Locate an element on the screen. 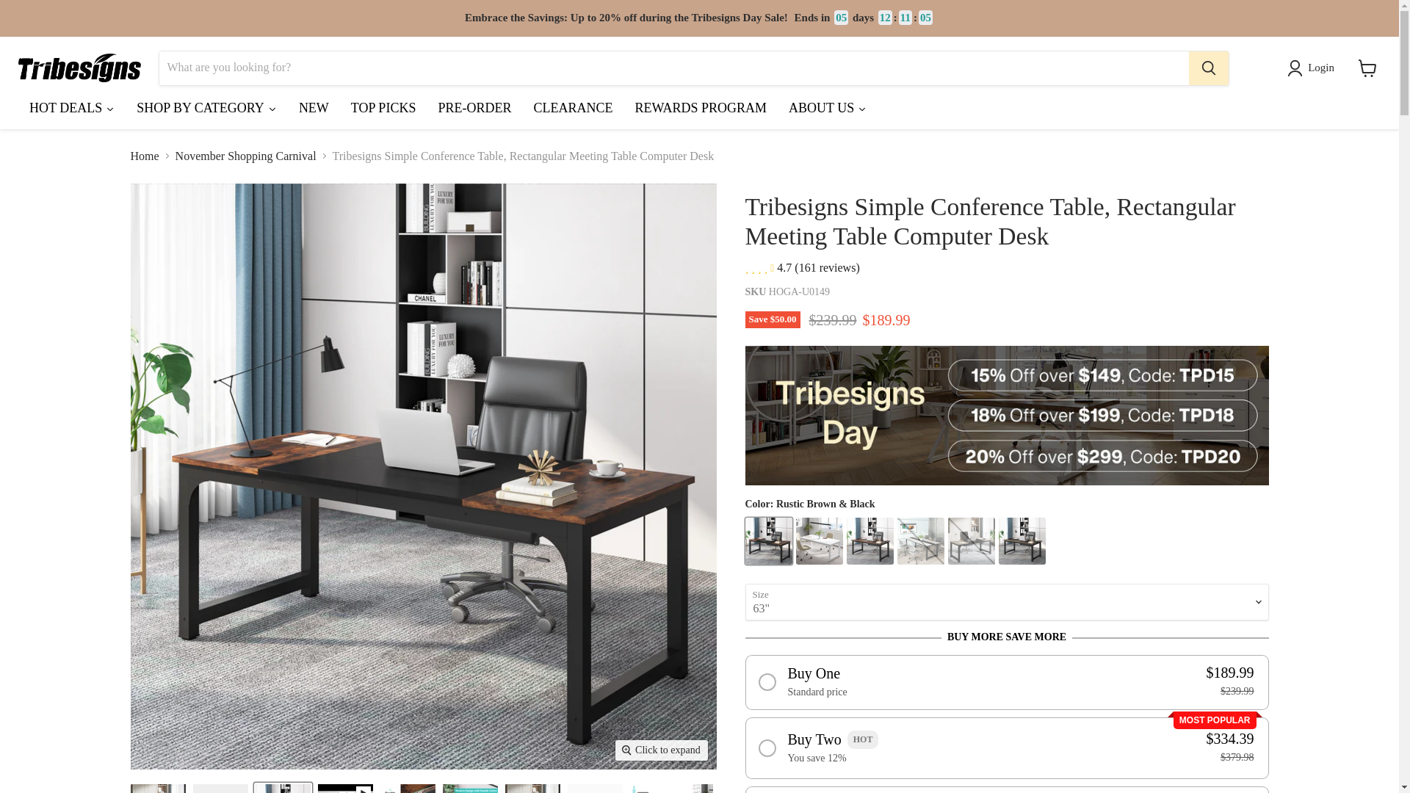  SHOP BY CATEGORY is located at coordinates (206, 111).